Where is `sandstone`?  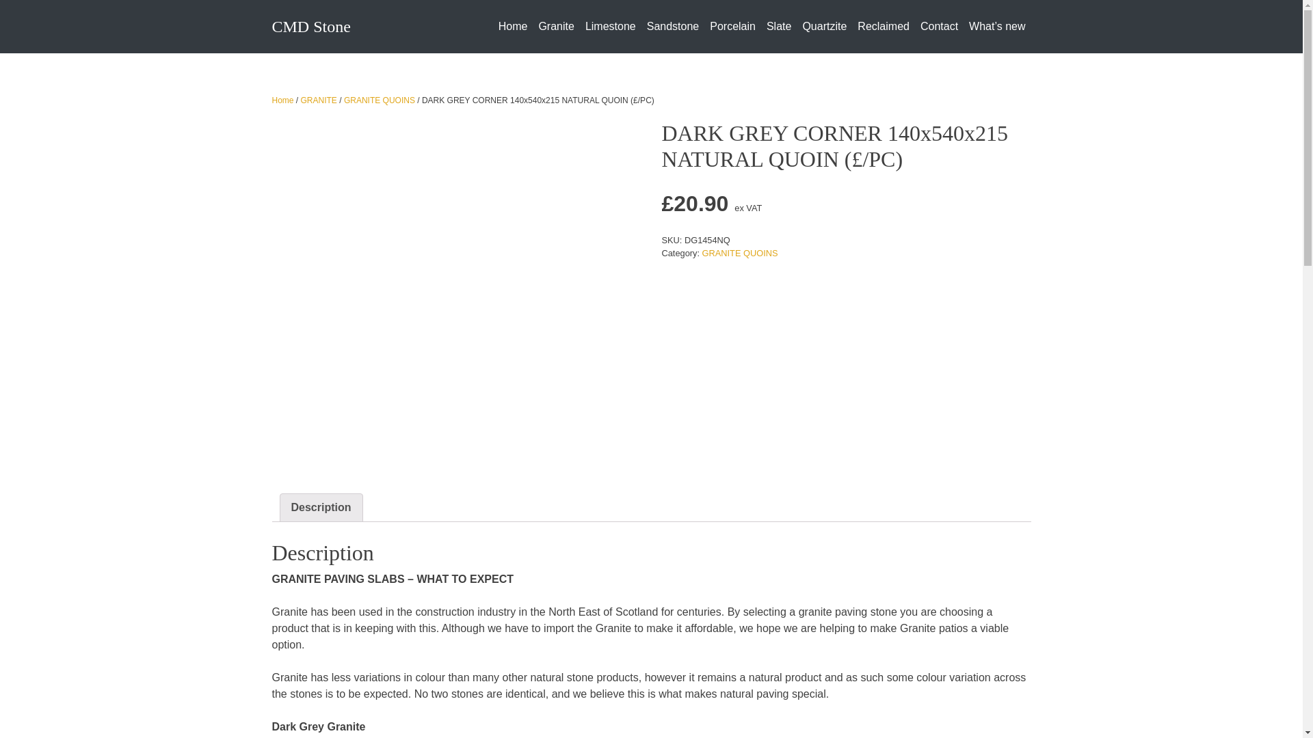 sandstone is located at coordinates (673, 27).